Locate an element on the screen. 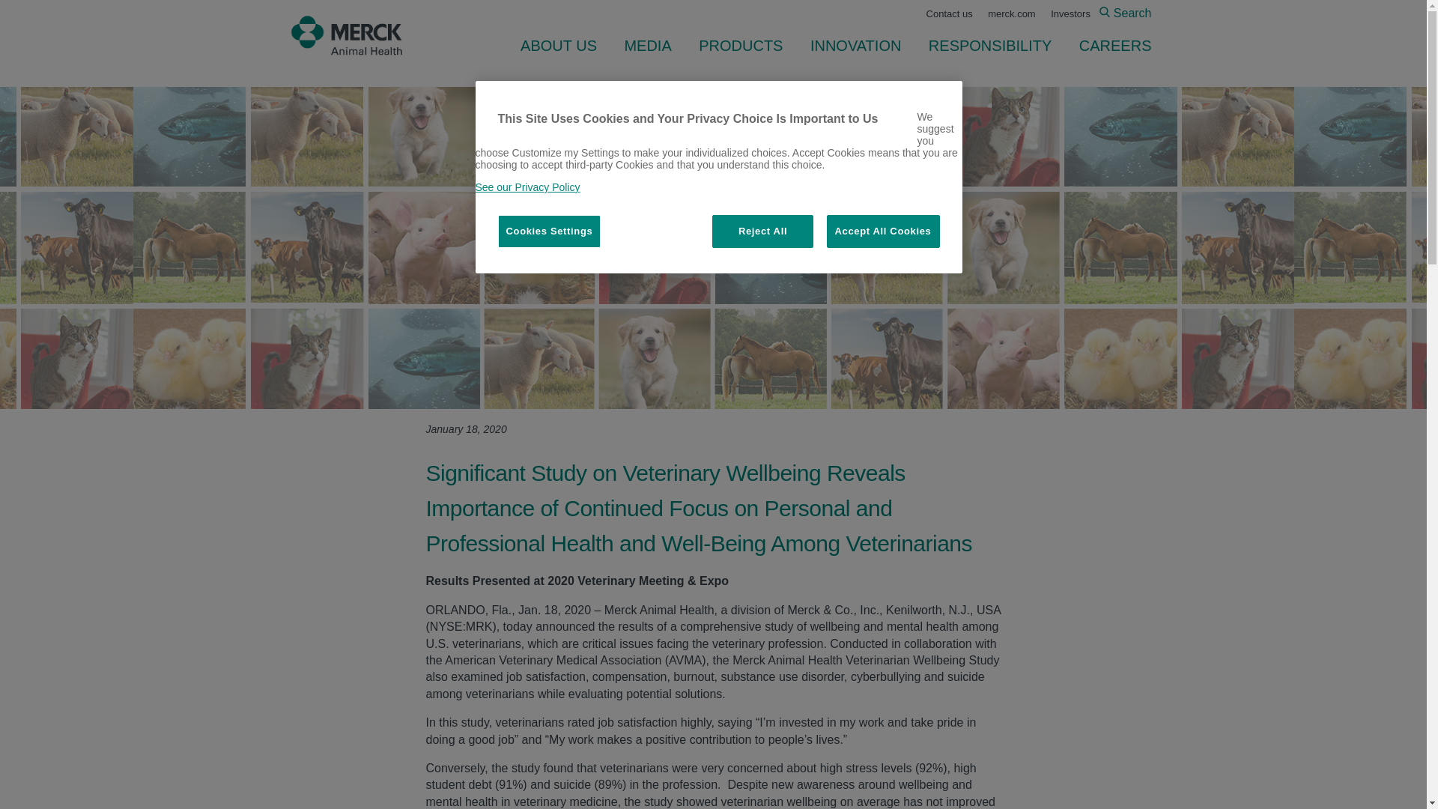 The image size is (1438, 809). Investors is located at coordinates (1070, 13).